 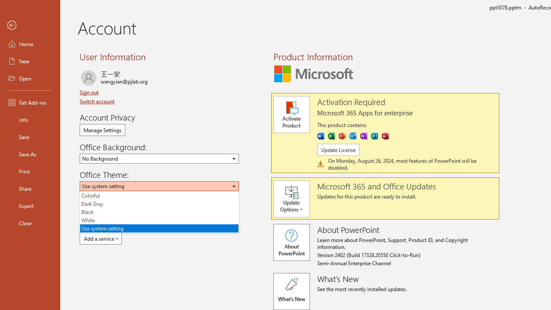 What do you see at coordinates (342, 136) in the screenshot?
I see `PowerPoint` at bounding box center [342, 136].